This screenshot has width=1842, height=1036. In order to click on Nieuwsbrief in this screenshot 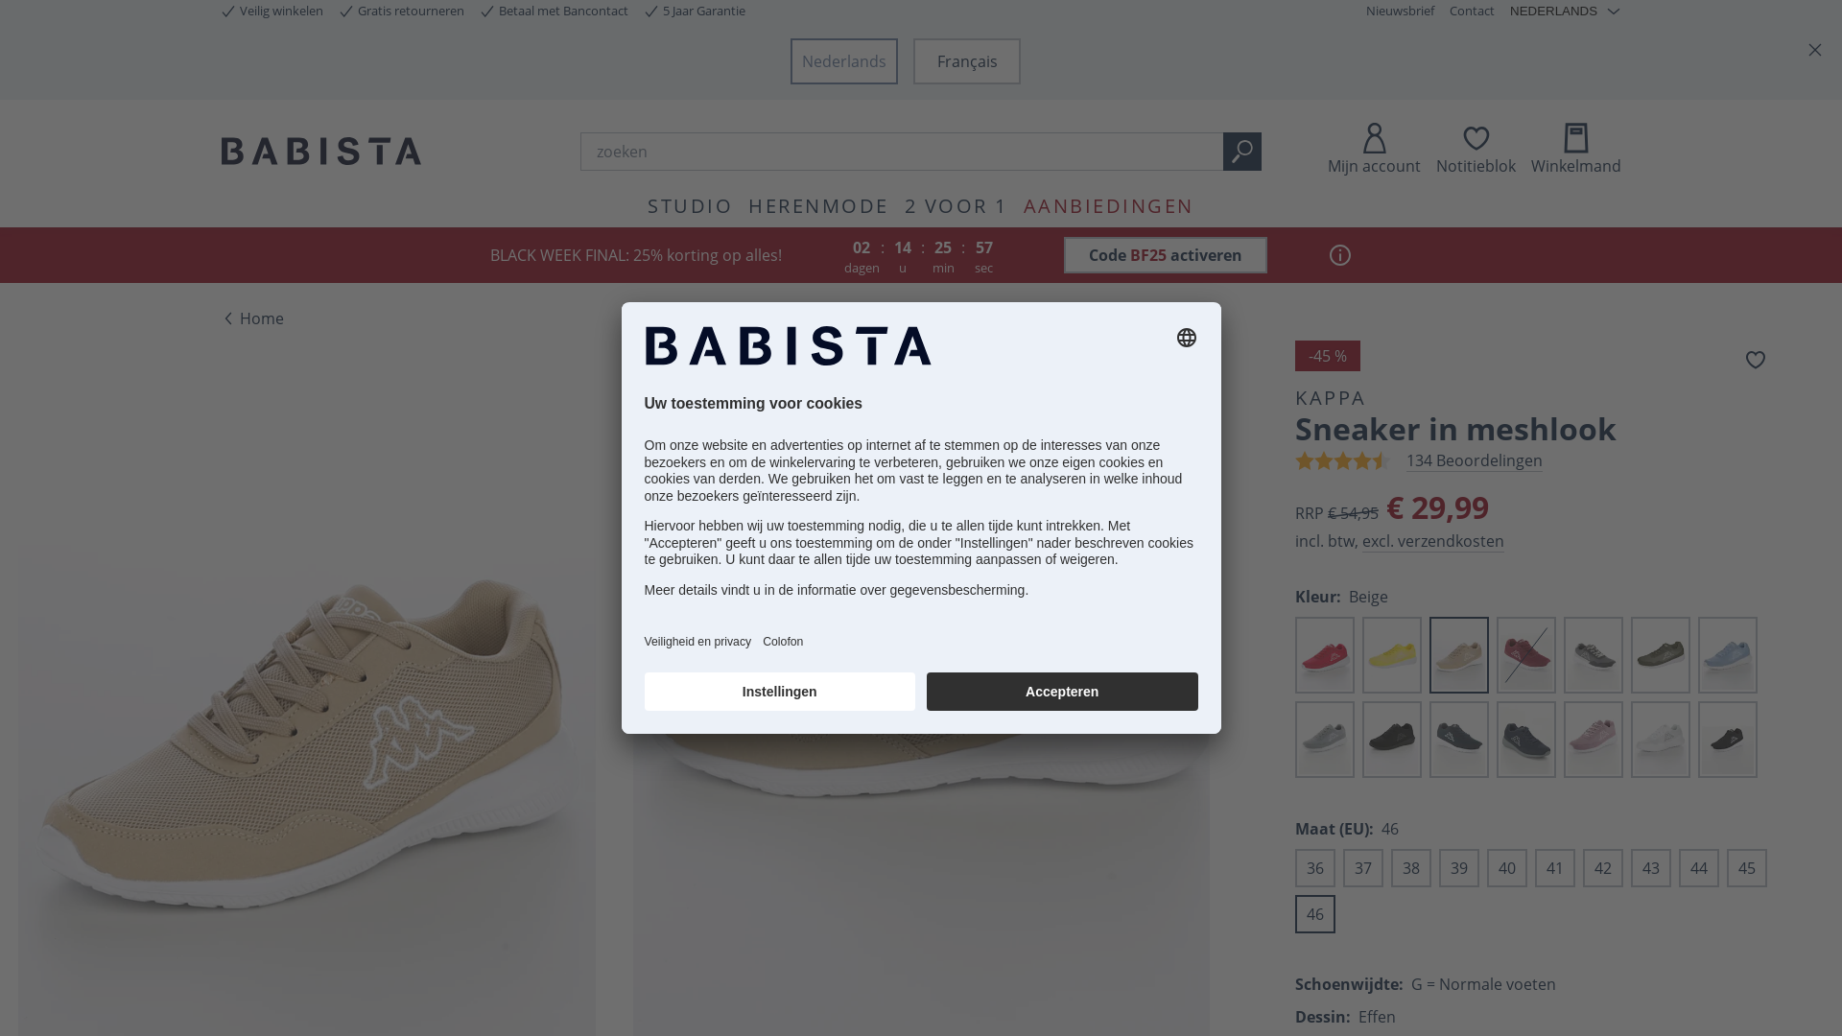, I will do `click(1401, 12)`.